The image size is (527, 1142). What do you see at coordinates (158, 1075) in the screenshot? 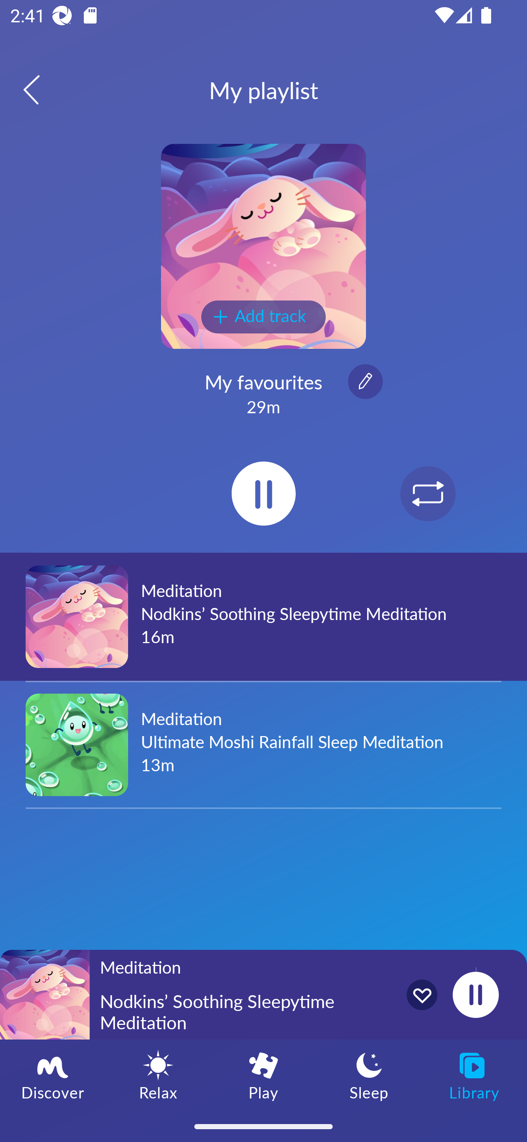
I see `Relax` at bounding box center [158, 1075].